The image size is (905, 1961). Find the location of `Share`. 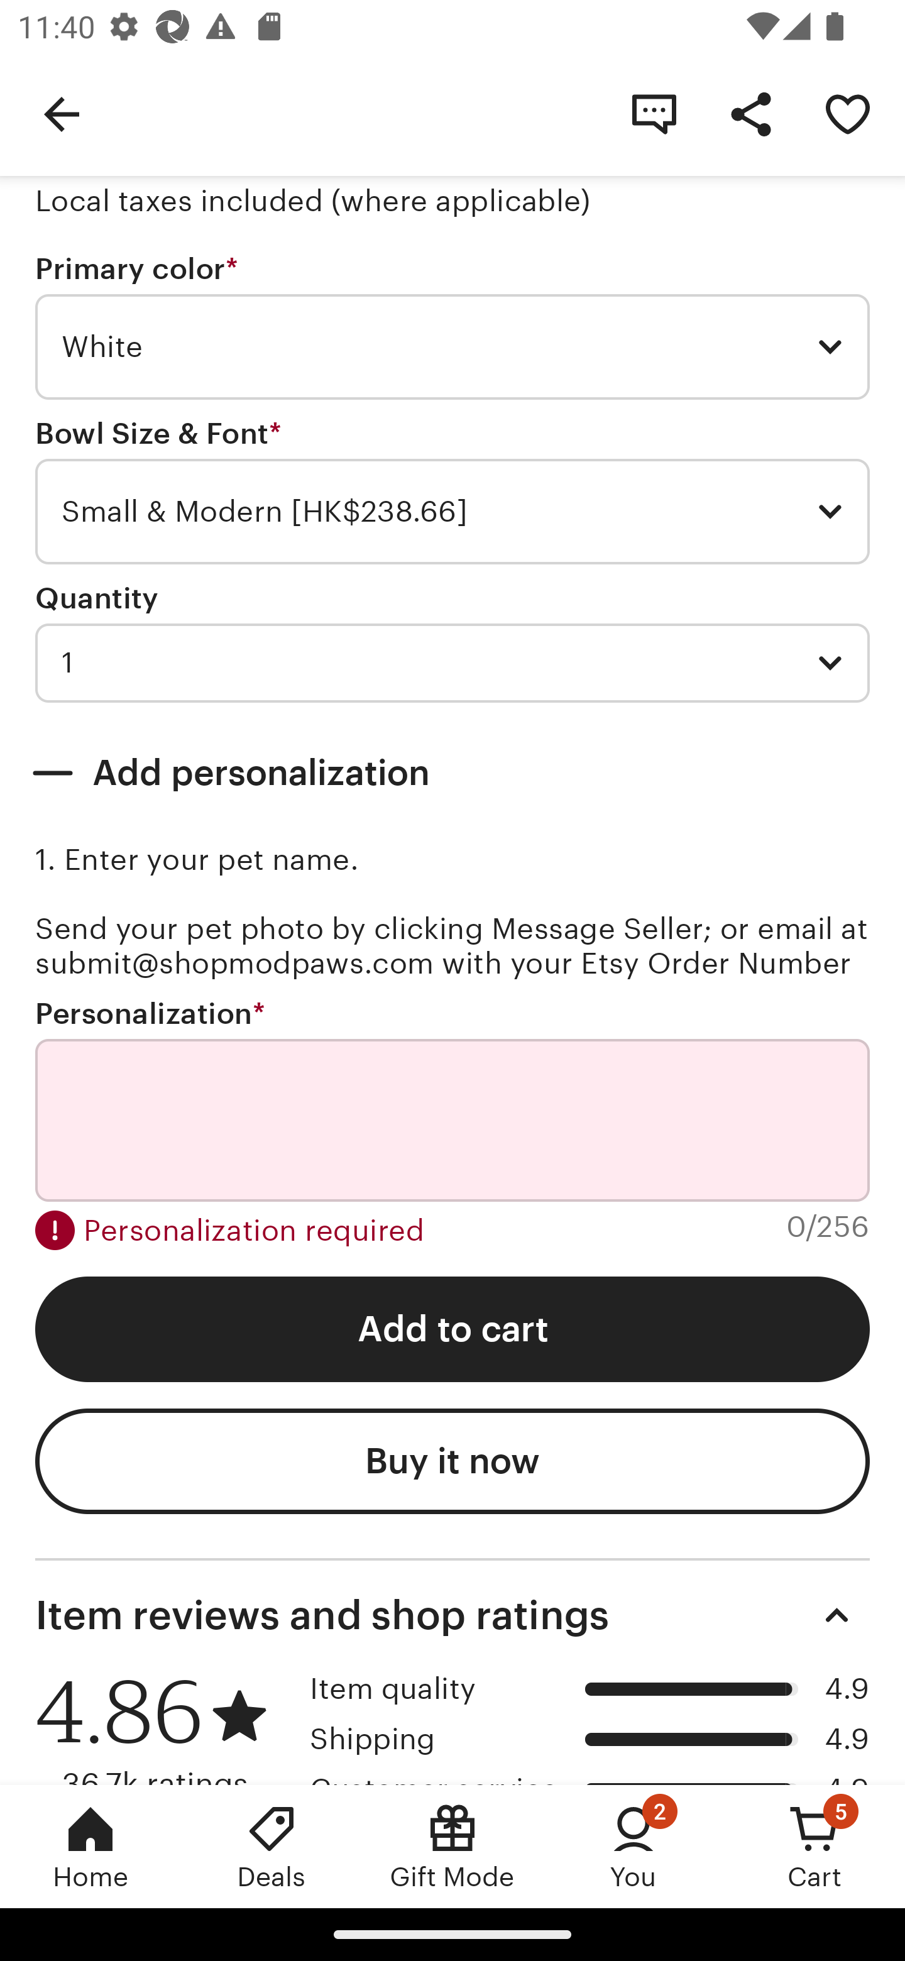

Share is located at coordinates (750, 113).